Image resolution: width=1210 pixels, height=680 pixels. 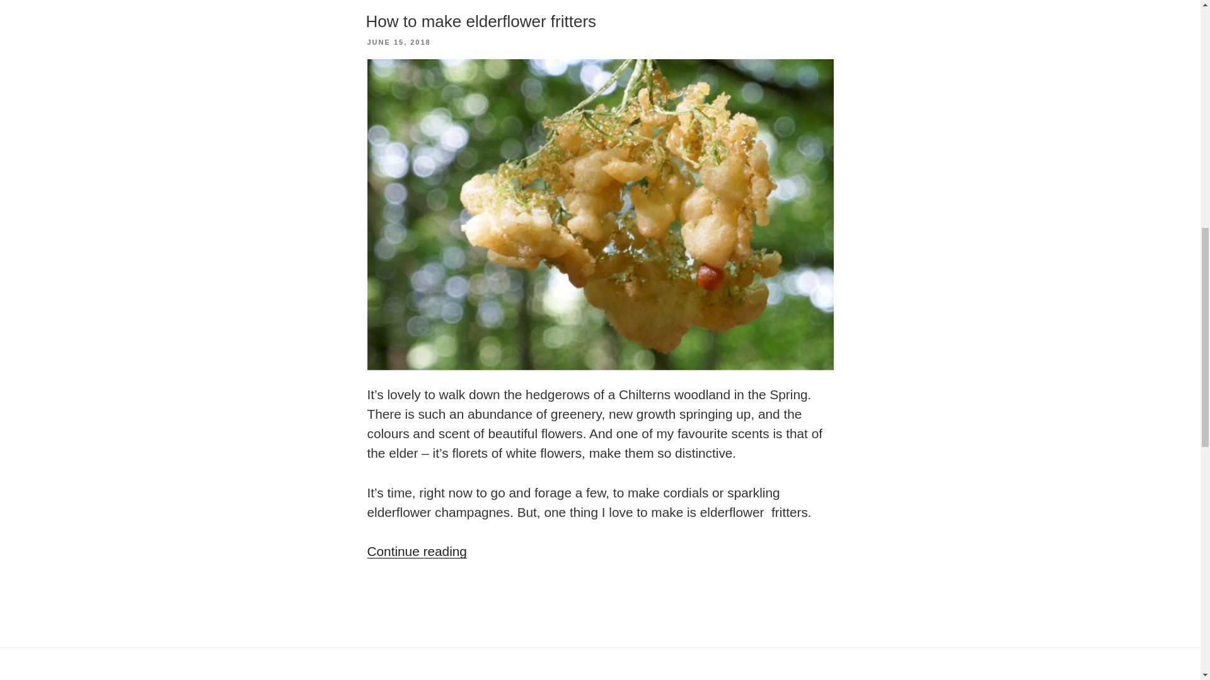 What do you see at coordinates (480, 21) in the screenshot?
I see `How to make elderflower fritters` at bounding box center [480, 21].